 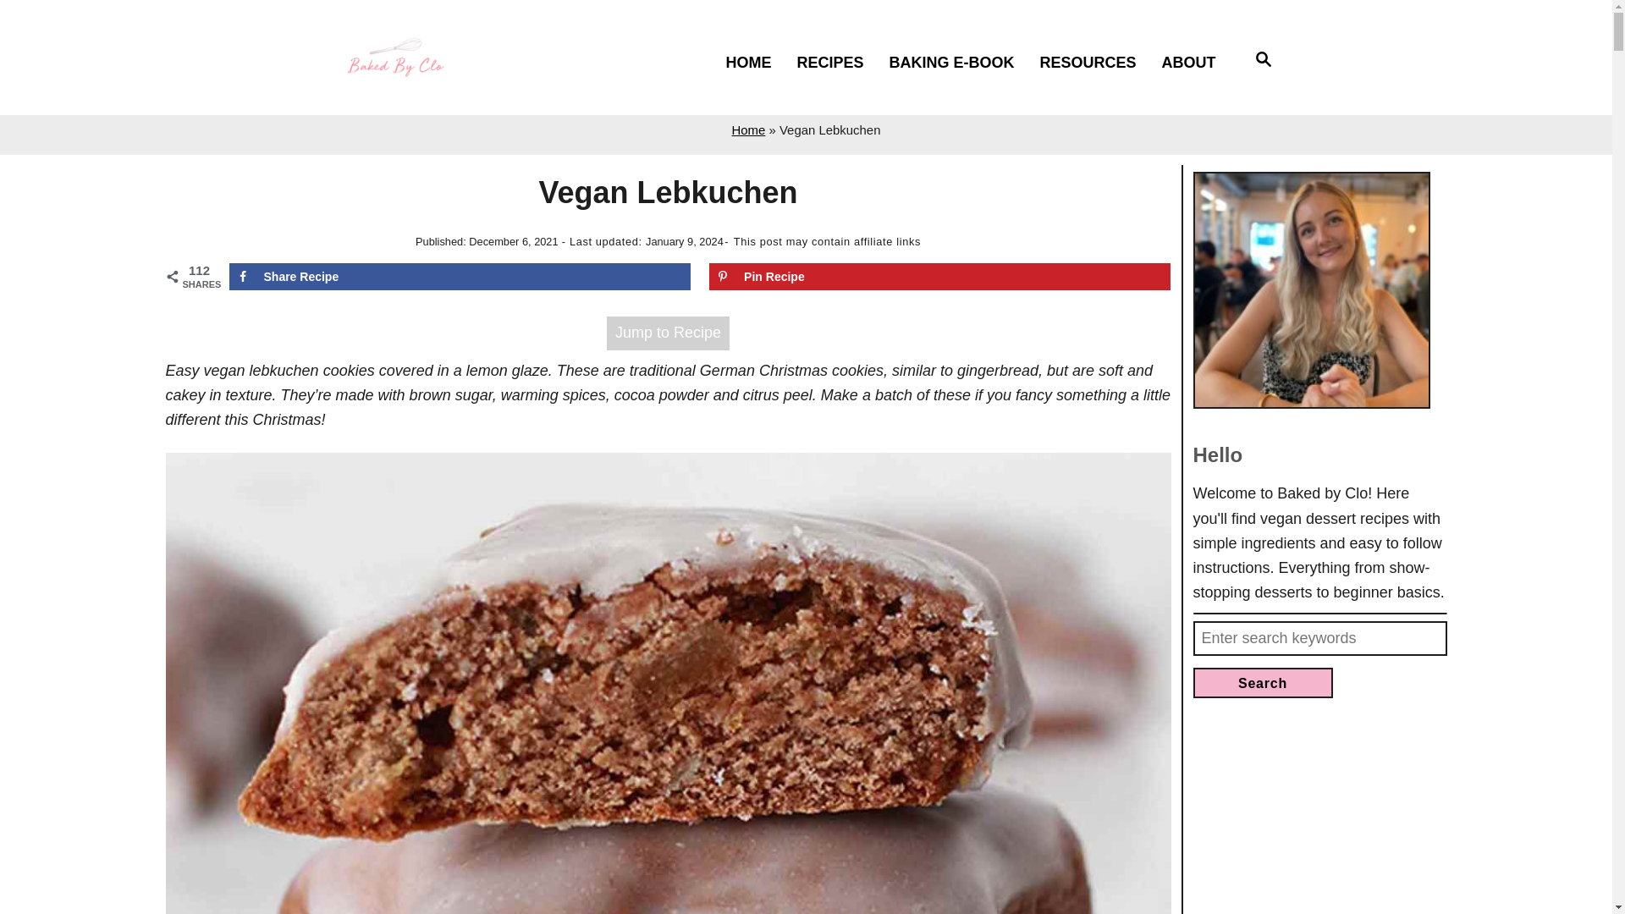 I want to click on Share Recipe, so click(x=459, y=277).